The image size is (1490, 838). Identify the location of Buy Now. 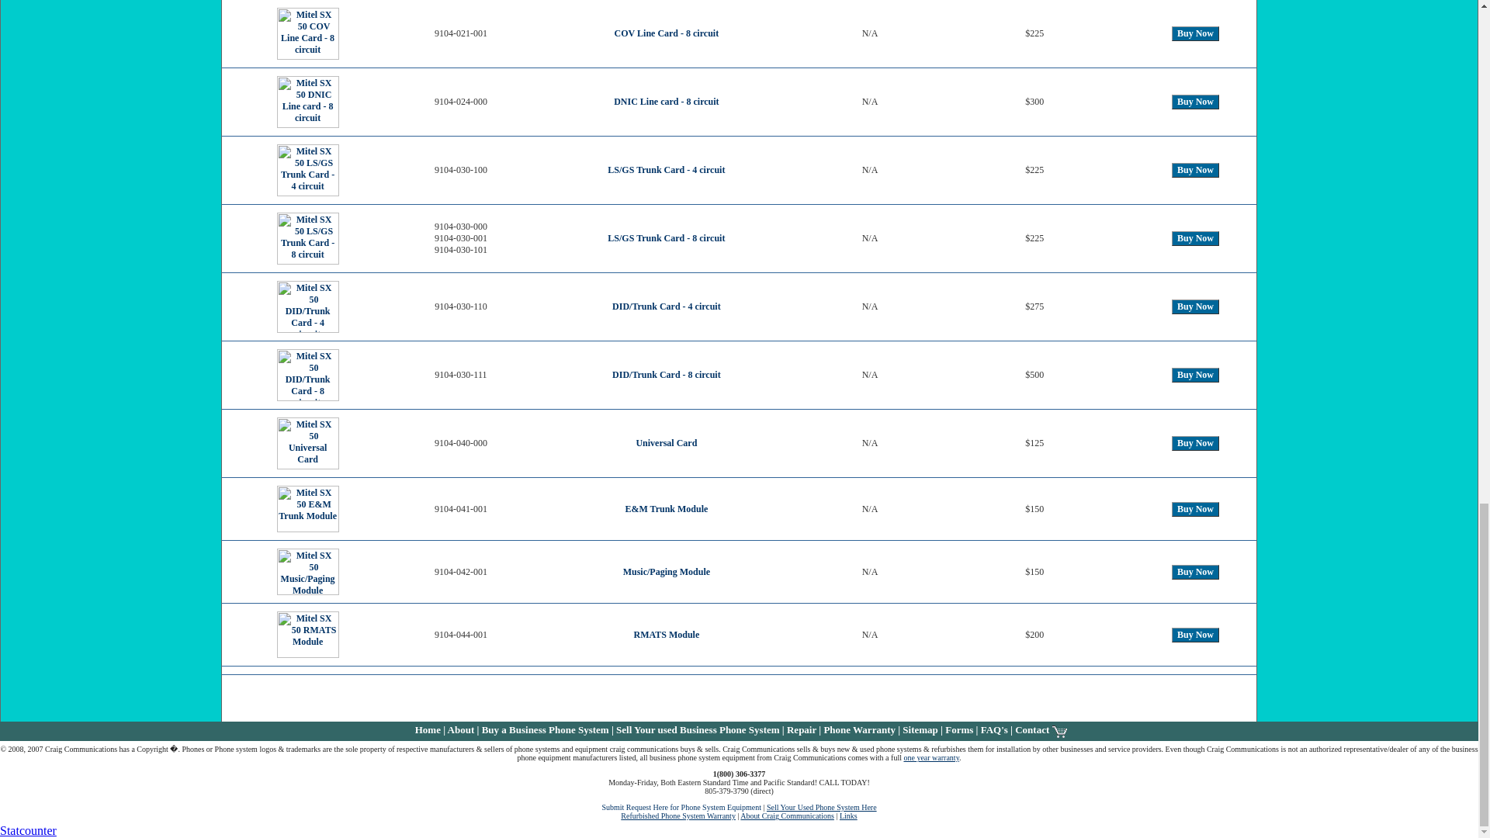
(1195, 169).